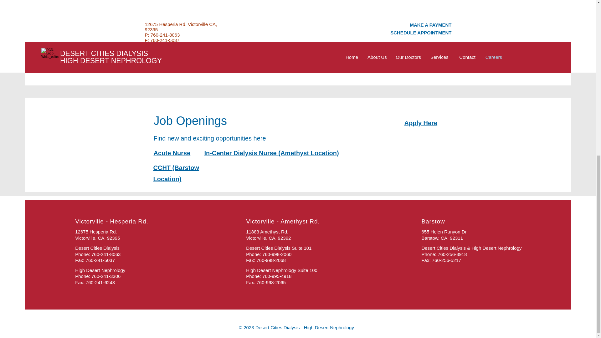  What do you see at coordinates (421, 123) in the screenshot?
I see `Apply Here` at bounding box center [421, 123].